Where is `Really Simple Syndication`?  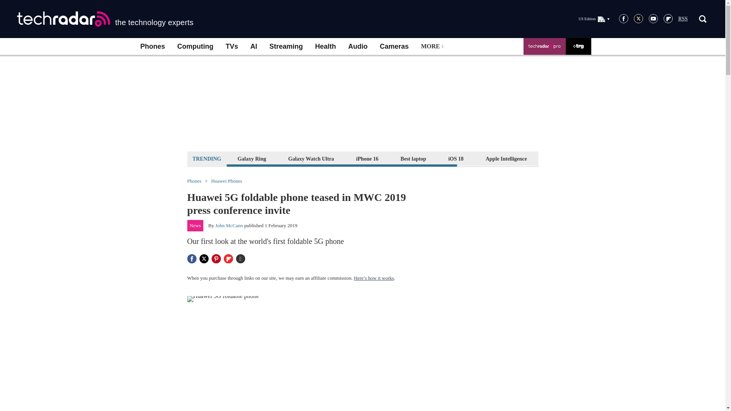
Really Simple Syndication is located at coordinates (683, 19).